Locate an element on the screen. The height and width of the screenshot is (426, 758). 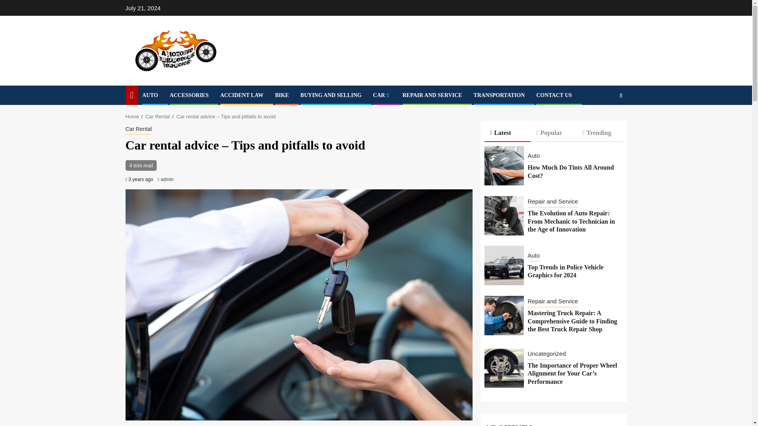
Latest is located at coordinates (507, 133).